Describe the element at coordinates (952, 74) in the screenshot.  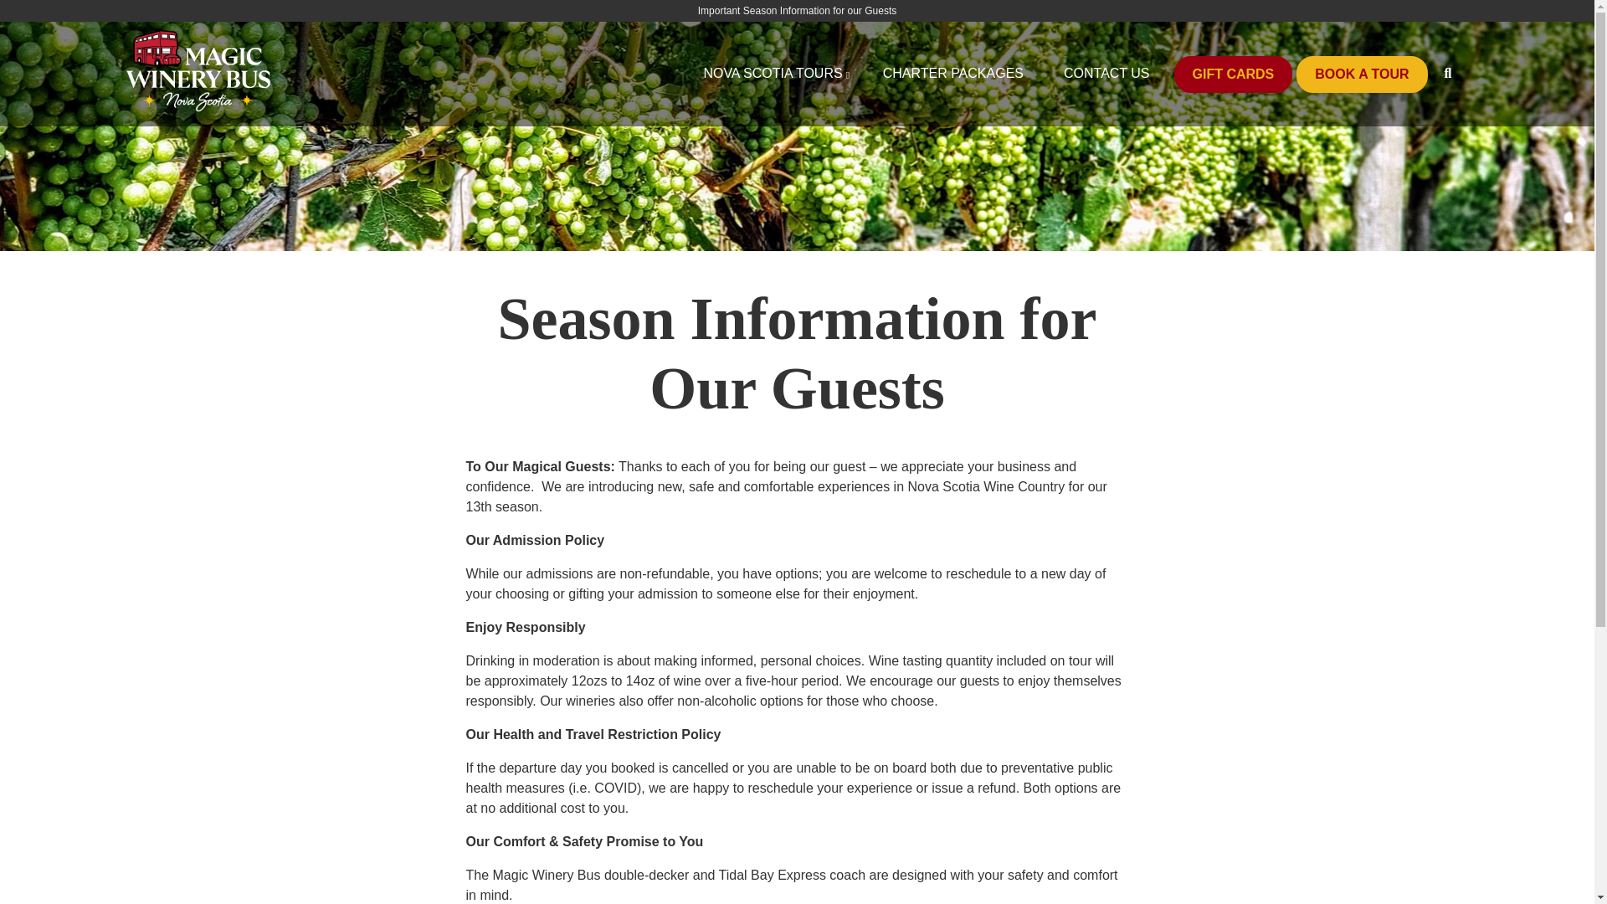
I see `CHARTER PACKAGES` at that location.